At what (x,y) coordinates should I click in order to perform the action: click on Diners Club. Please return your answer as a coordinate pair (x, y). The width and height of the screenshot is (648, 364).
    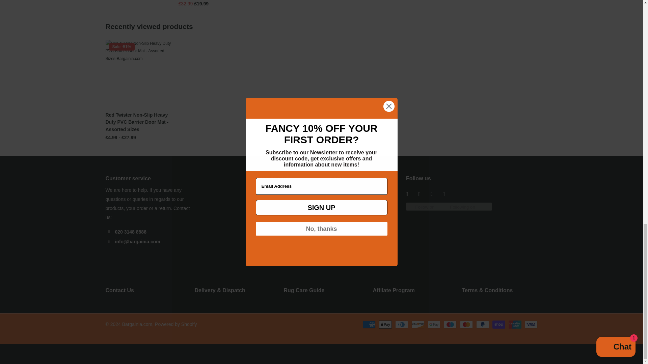
    Looking at the image, I should click on (401, 325).